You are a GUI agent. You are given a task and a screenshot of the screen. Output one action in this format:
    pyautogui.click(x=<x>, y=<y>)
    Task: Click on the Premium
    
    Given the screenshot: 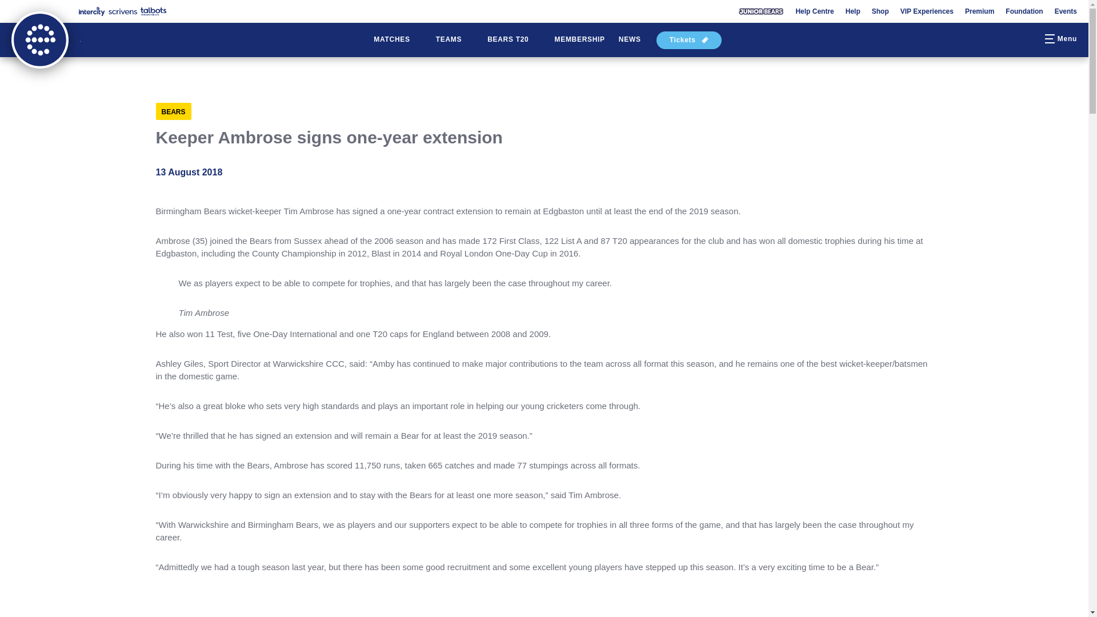 What is the action you would take?
    pyautogui.click(x=979, y=11)
    